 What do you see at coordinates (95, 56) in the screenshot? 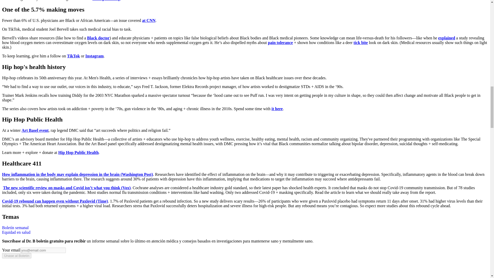
I see `Instagram` at bounding box center [95, 56].